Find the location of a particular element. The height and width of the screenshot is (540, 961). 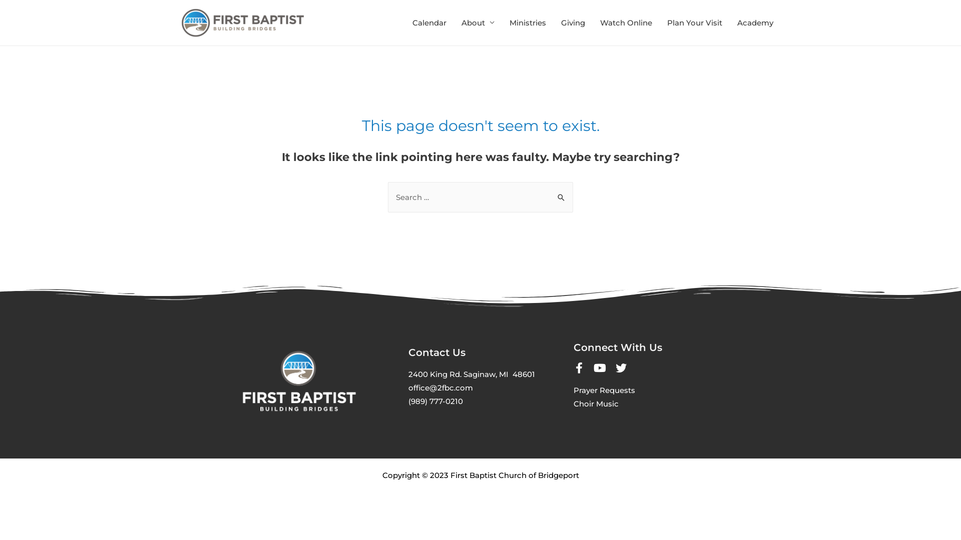

Giving is located at coordinates (573, 23).